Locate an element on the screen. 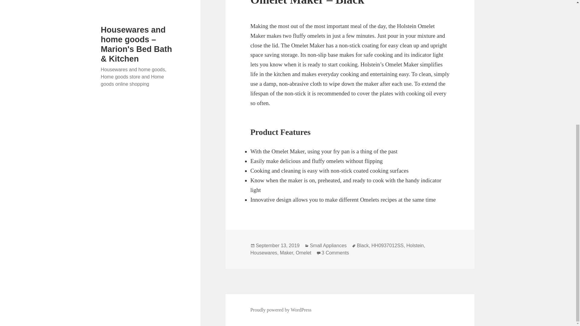 The width and height of the screenshot is (580, 326). Maker is located at coordinates (287, 253).